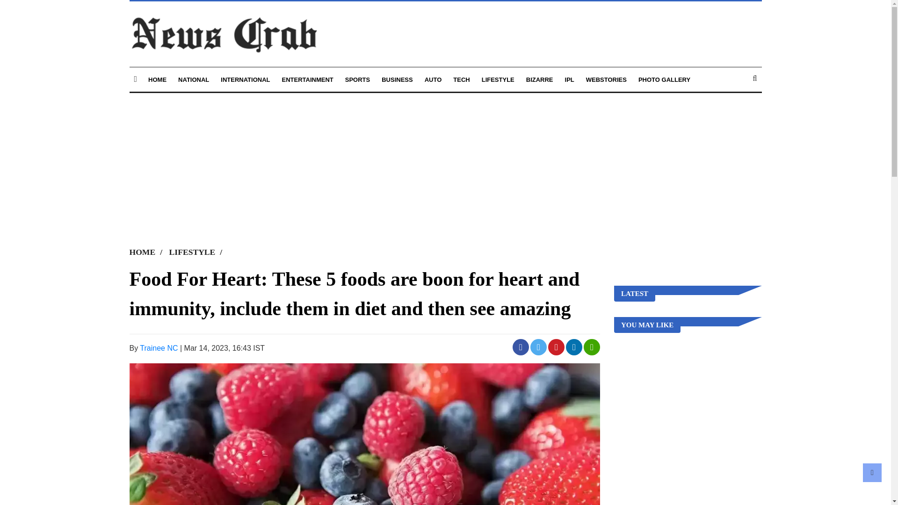 The width and height of the screenshot is (898, 505). I want to click on LIFESTYLE, so click(498, 79).